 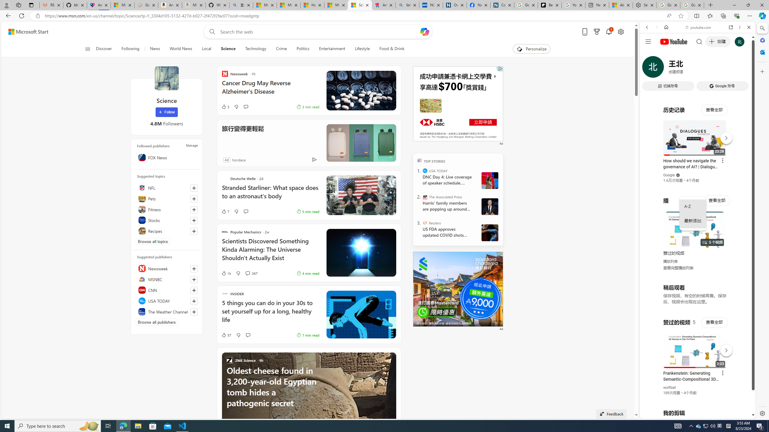 What do you see at coordinates (701, 41) in the screenshot?
I see `Search the web` at bounding box center [701, 41].